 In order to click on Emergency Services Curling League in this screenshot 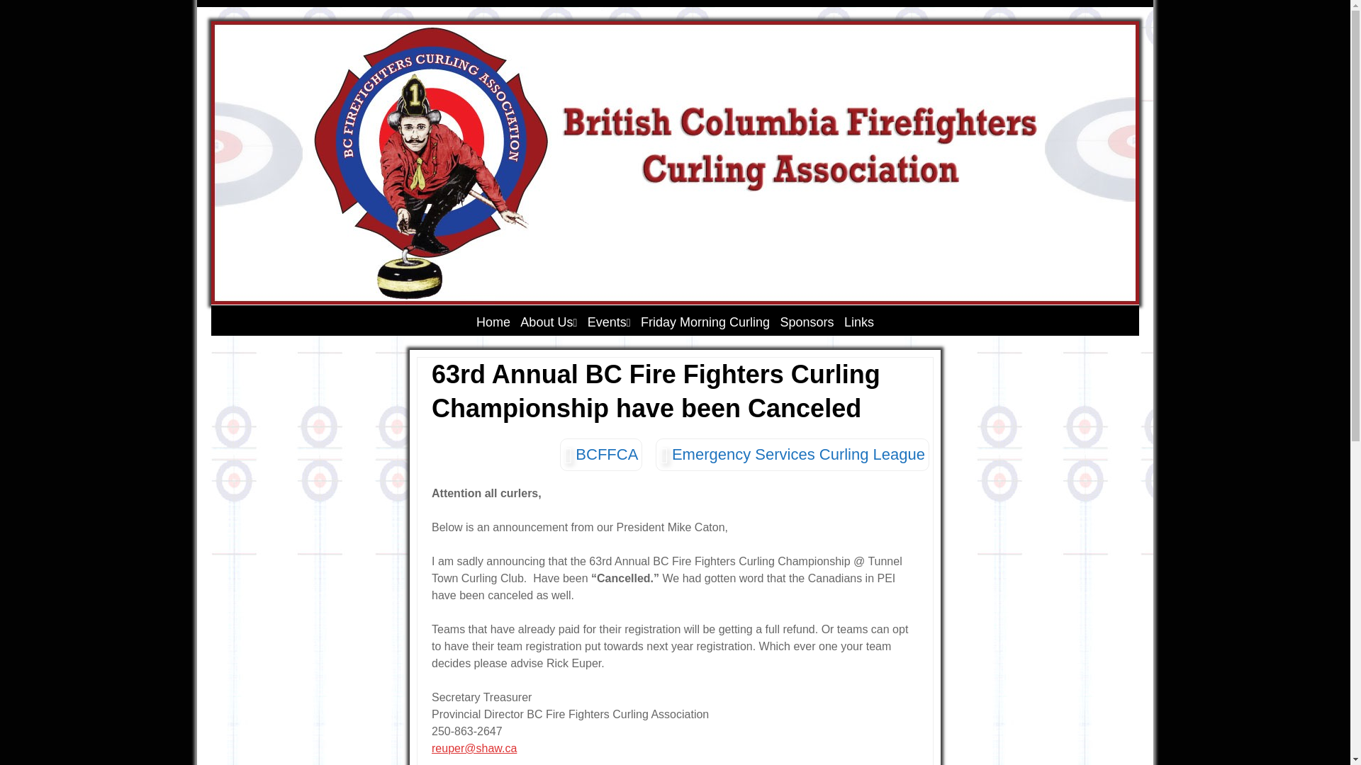, I will do `click(792, 455)`.